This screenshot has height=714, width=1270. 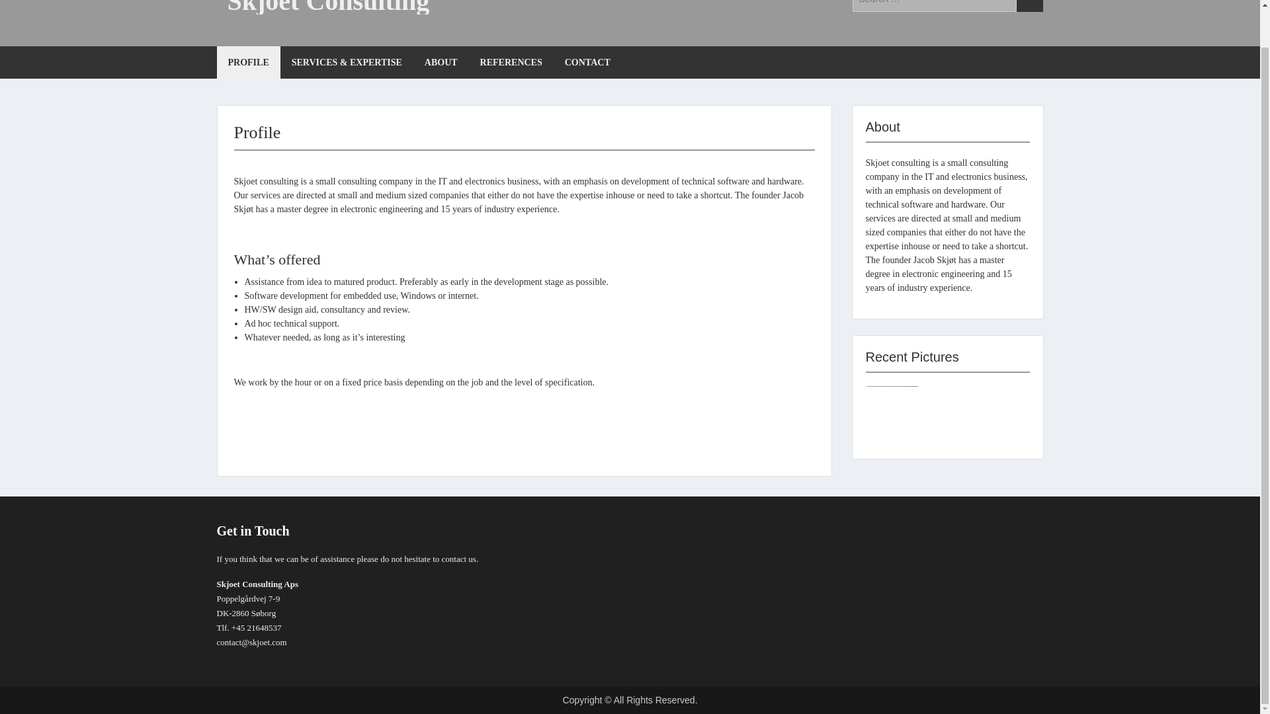 I want to click on Search for:, so click(x=934, y=6).